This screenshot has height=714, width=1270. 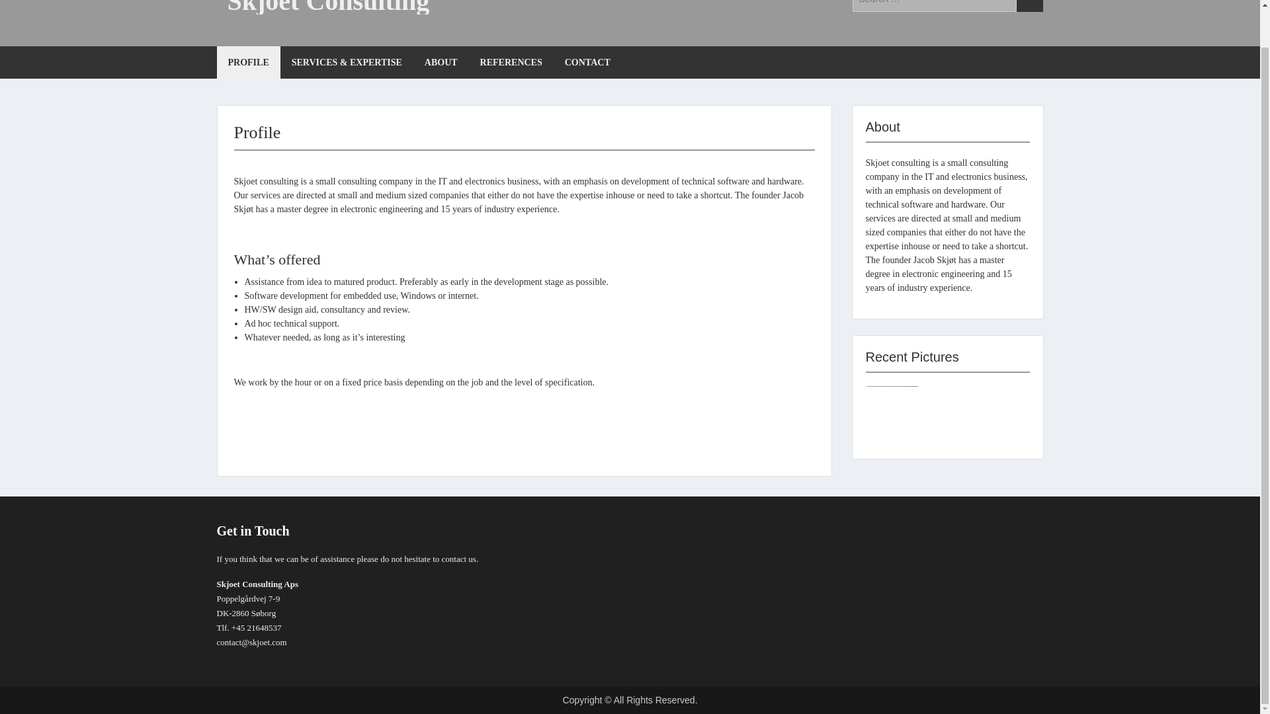 I want to click on Search for:, so click(x=934, y=6).